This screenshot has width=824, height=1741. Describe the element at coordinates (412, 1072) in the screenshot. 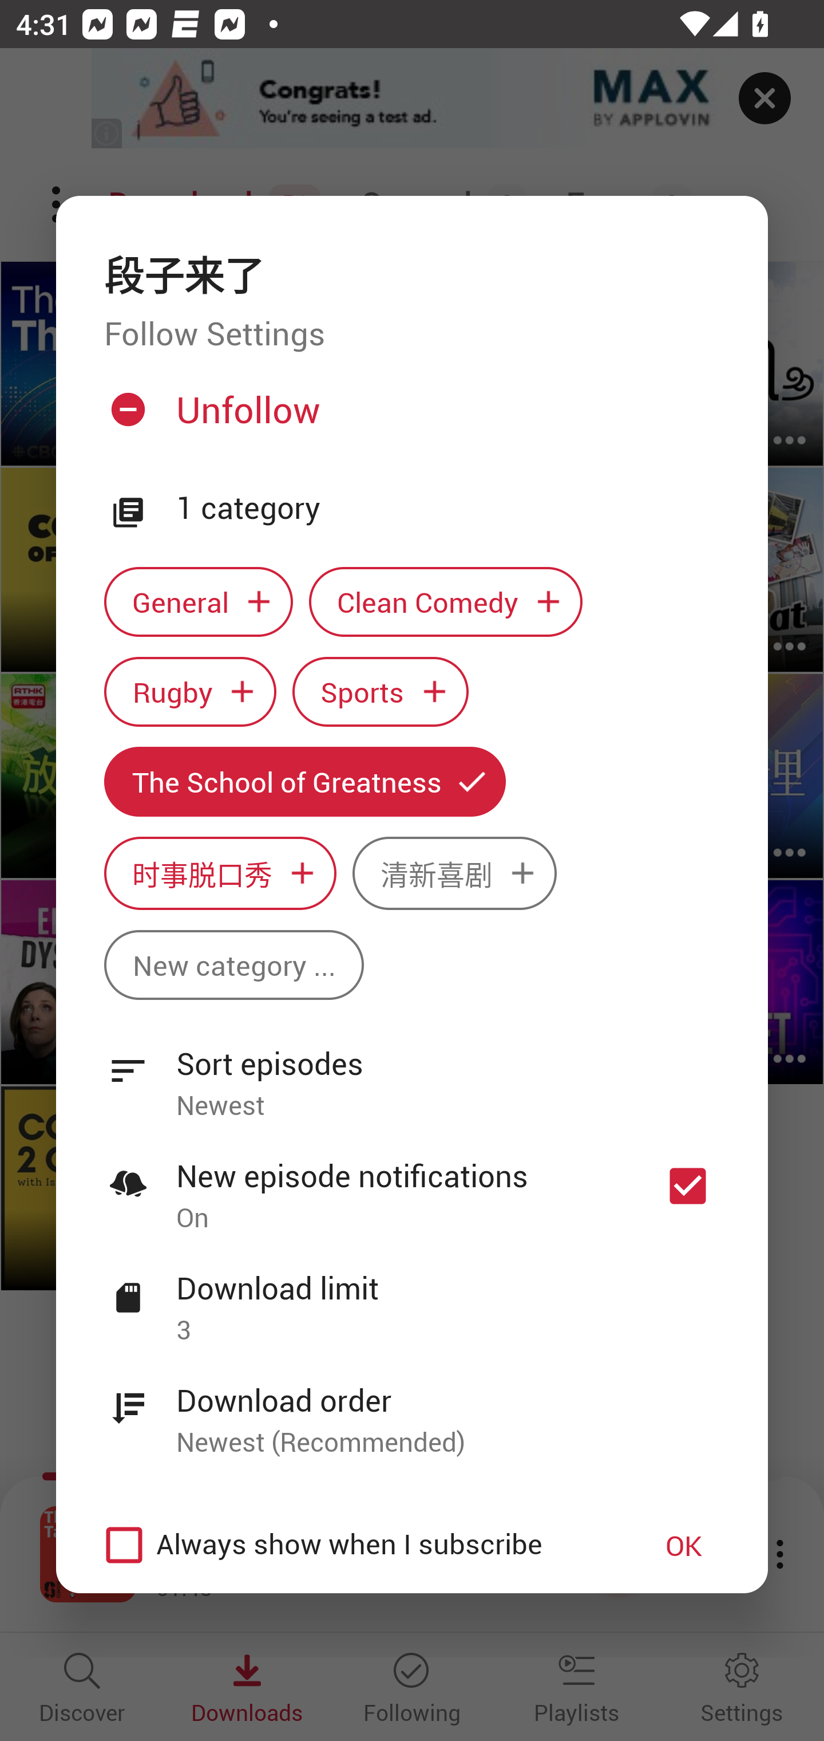

I see `Sort episodes Newest` at that location.